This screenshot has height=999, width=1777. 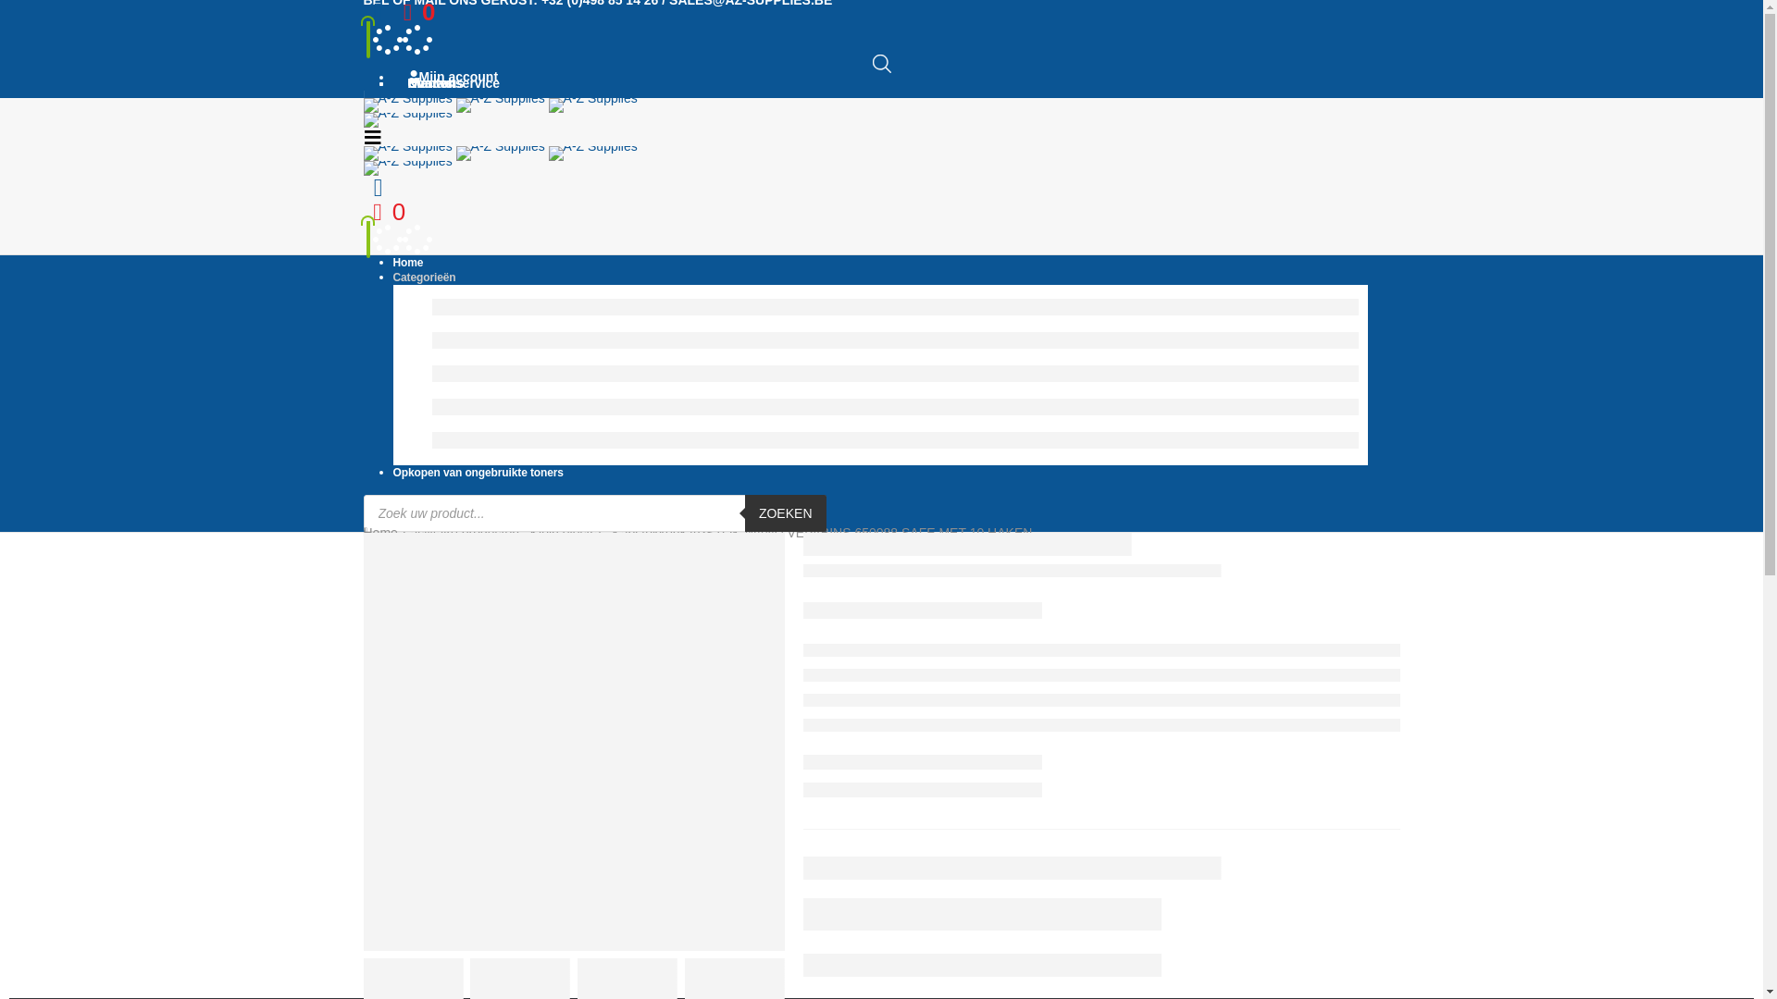 I want to click on Opkopen van ongebruikte toners, so click(x=478, y=473).